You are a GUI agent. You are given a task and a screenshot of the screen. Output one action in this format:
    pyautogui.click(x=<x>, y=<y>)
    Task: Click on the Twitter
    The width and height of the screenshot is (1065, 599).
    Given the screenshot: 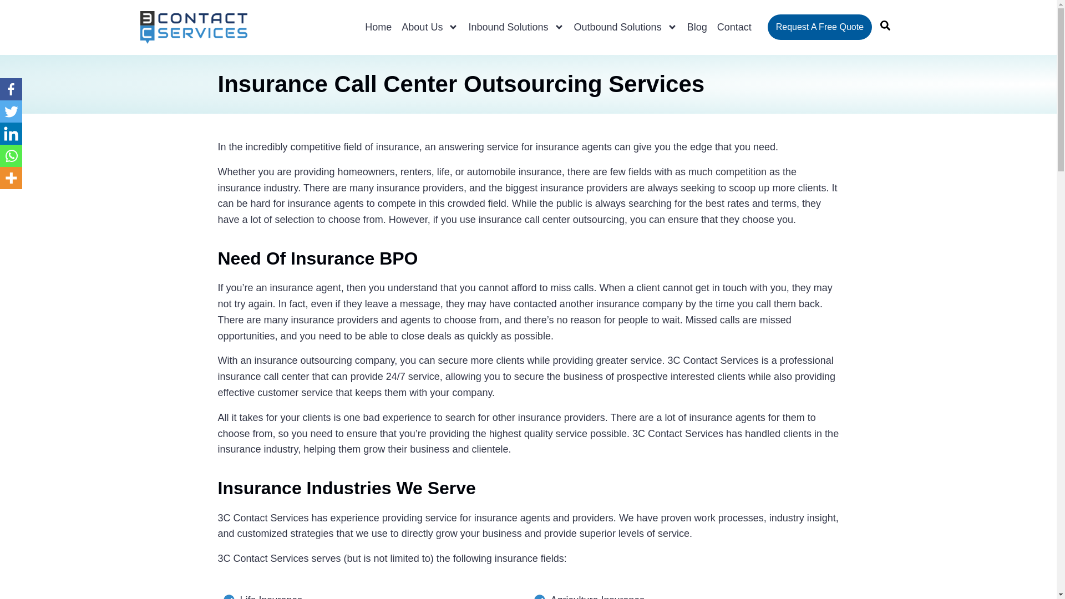 What is the action you would take?
    pyautogui.click(x=11, y=111)
    